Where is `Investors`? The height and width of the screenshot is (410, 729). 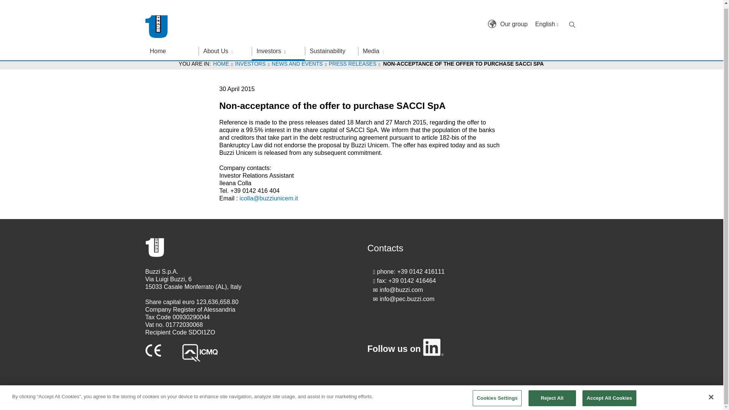 Investors is located at coordinates (278, 48).